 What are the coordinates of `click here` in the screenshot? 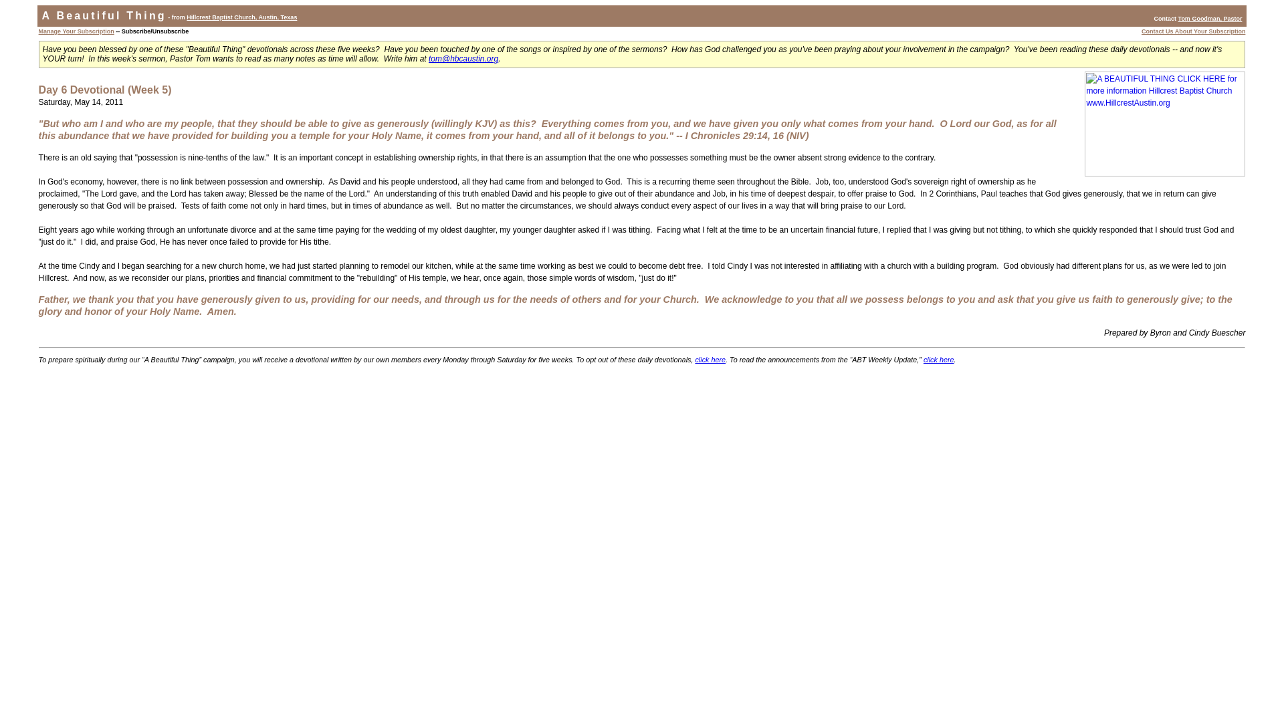 It's located at (938, 360).